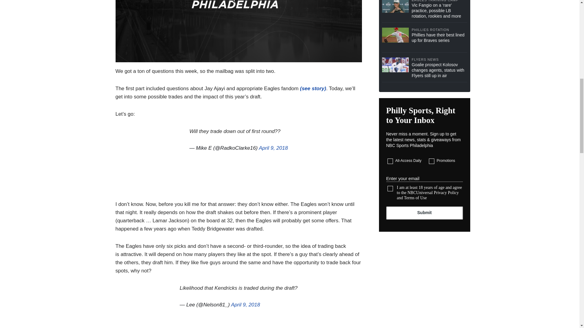  What do you see at coordinates (431, 161) in the screenshot?
I see `on` at bounding box center [431, 161].